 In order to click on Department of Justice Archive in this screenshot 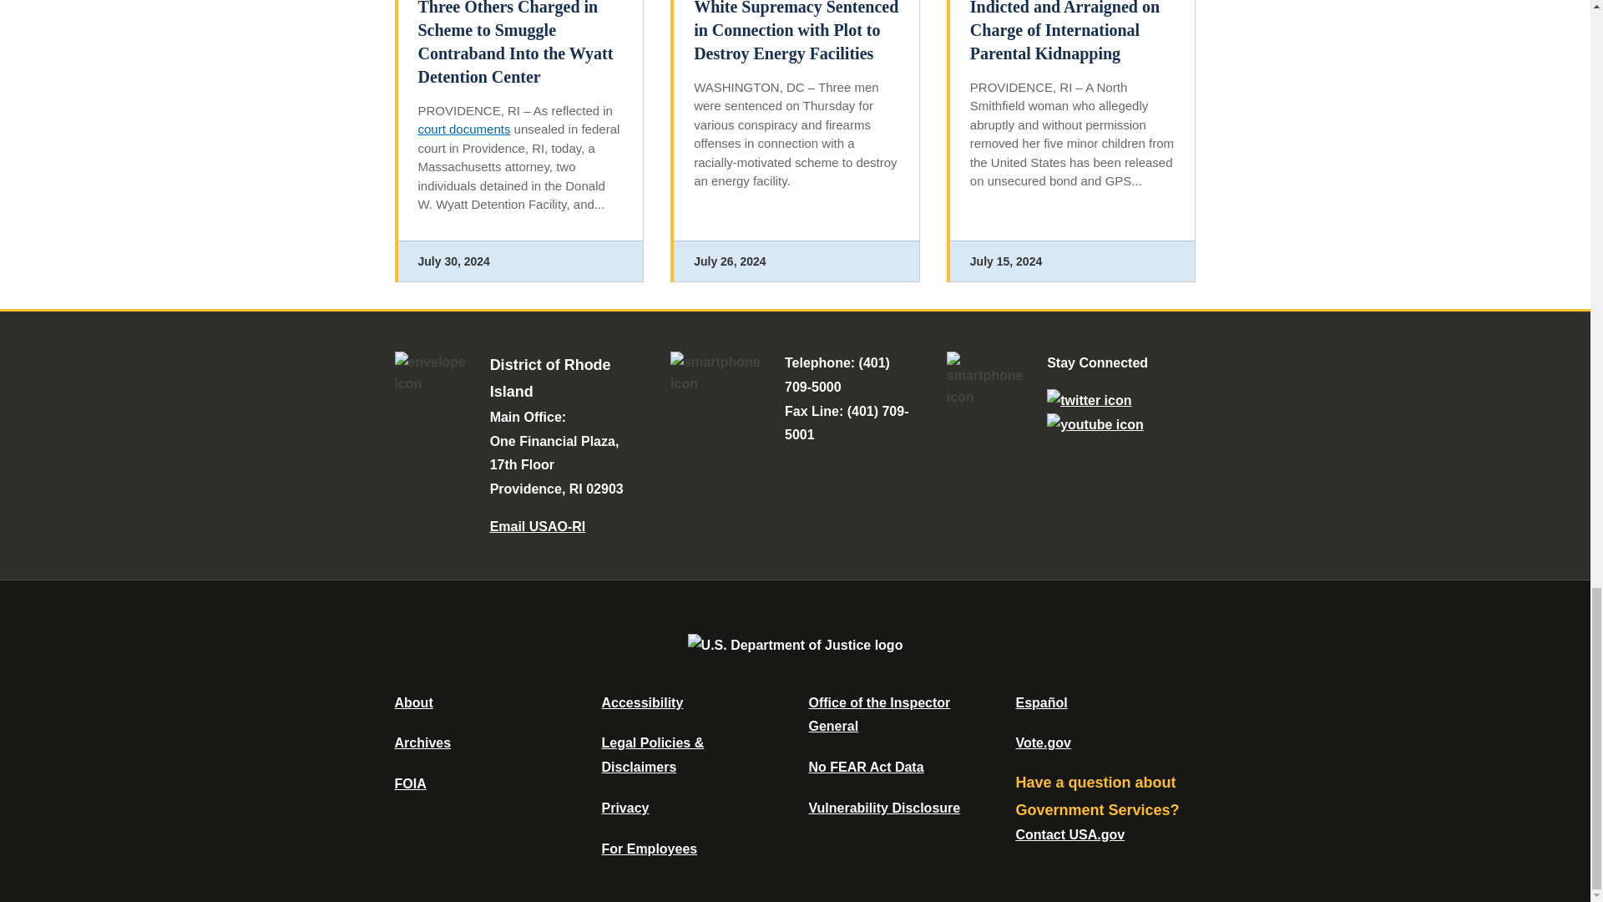, I will do `click(422, 742)`.